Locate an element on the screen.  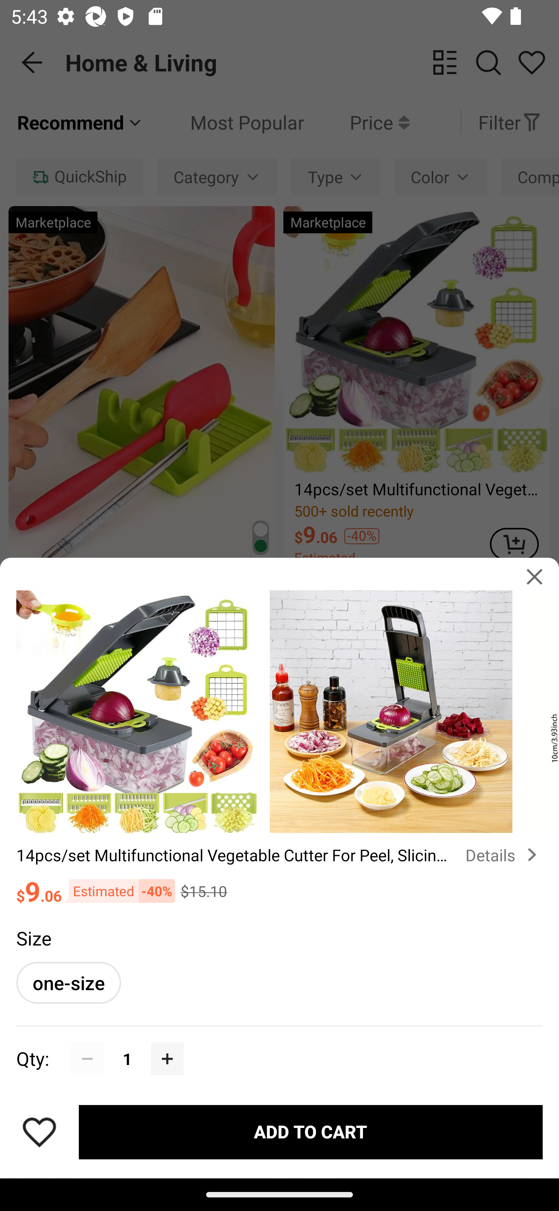
Details is located at coordinates (504, 855).